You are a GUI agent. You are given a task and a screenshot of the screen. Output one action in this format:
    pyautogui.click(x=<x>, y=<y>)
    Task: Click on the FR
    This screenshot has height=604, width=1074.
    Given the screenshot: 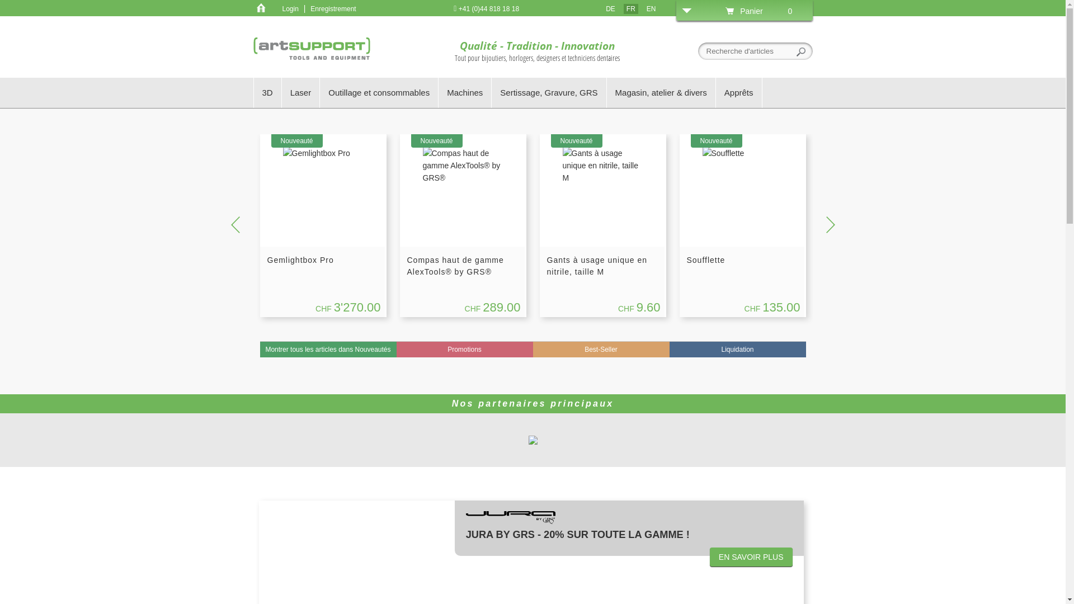 What is the action you would take?
    pyautogui.click(x=631, y=9)
    